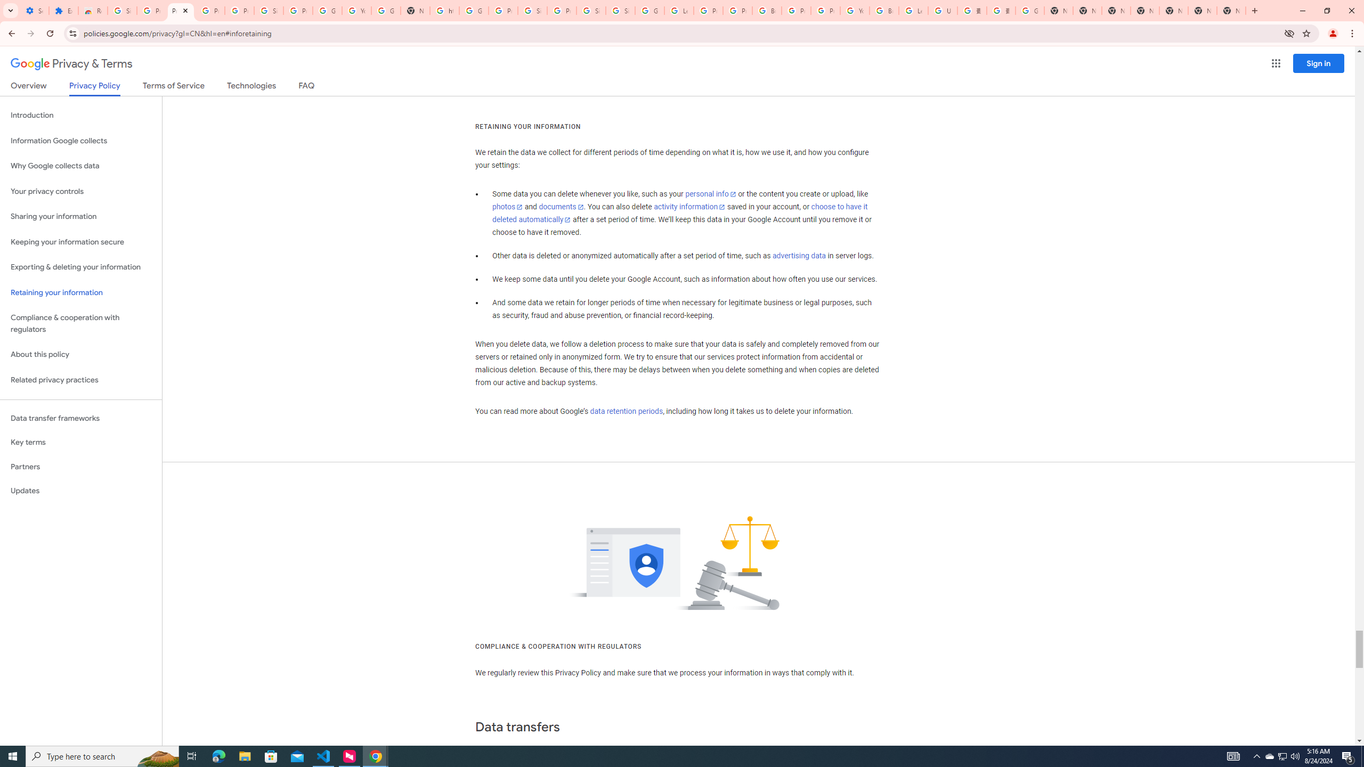  What do you see at coordinates (81, 242) in the screenshot?
I see `Keeping your information secure` at bounding box center [81, 242].